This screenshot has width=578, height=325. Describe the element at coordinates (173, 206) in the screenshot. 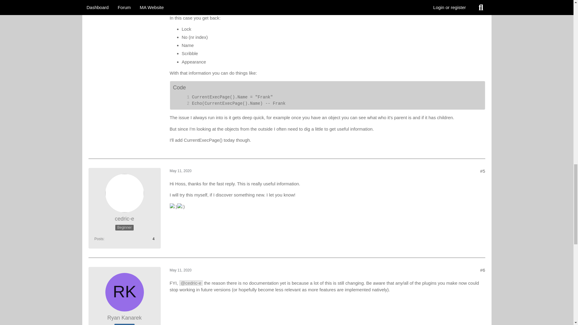

I see `smile` at that location.